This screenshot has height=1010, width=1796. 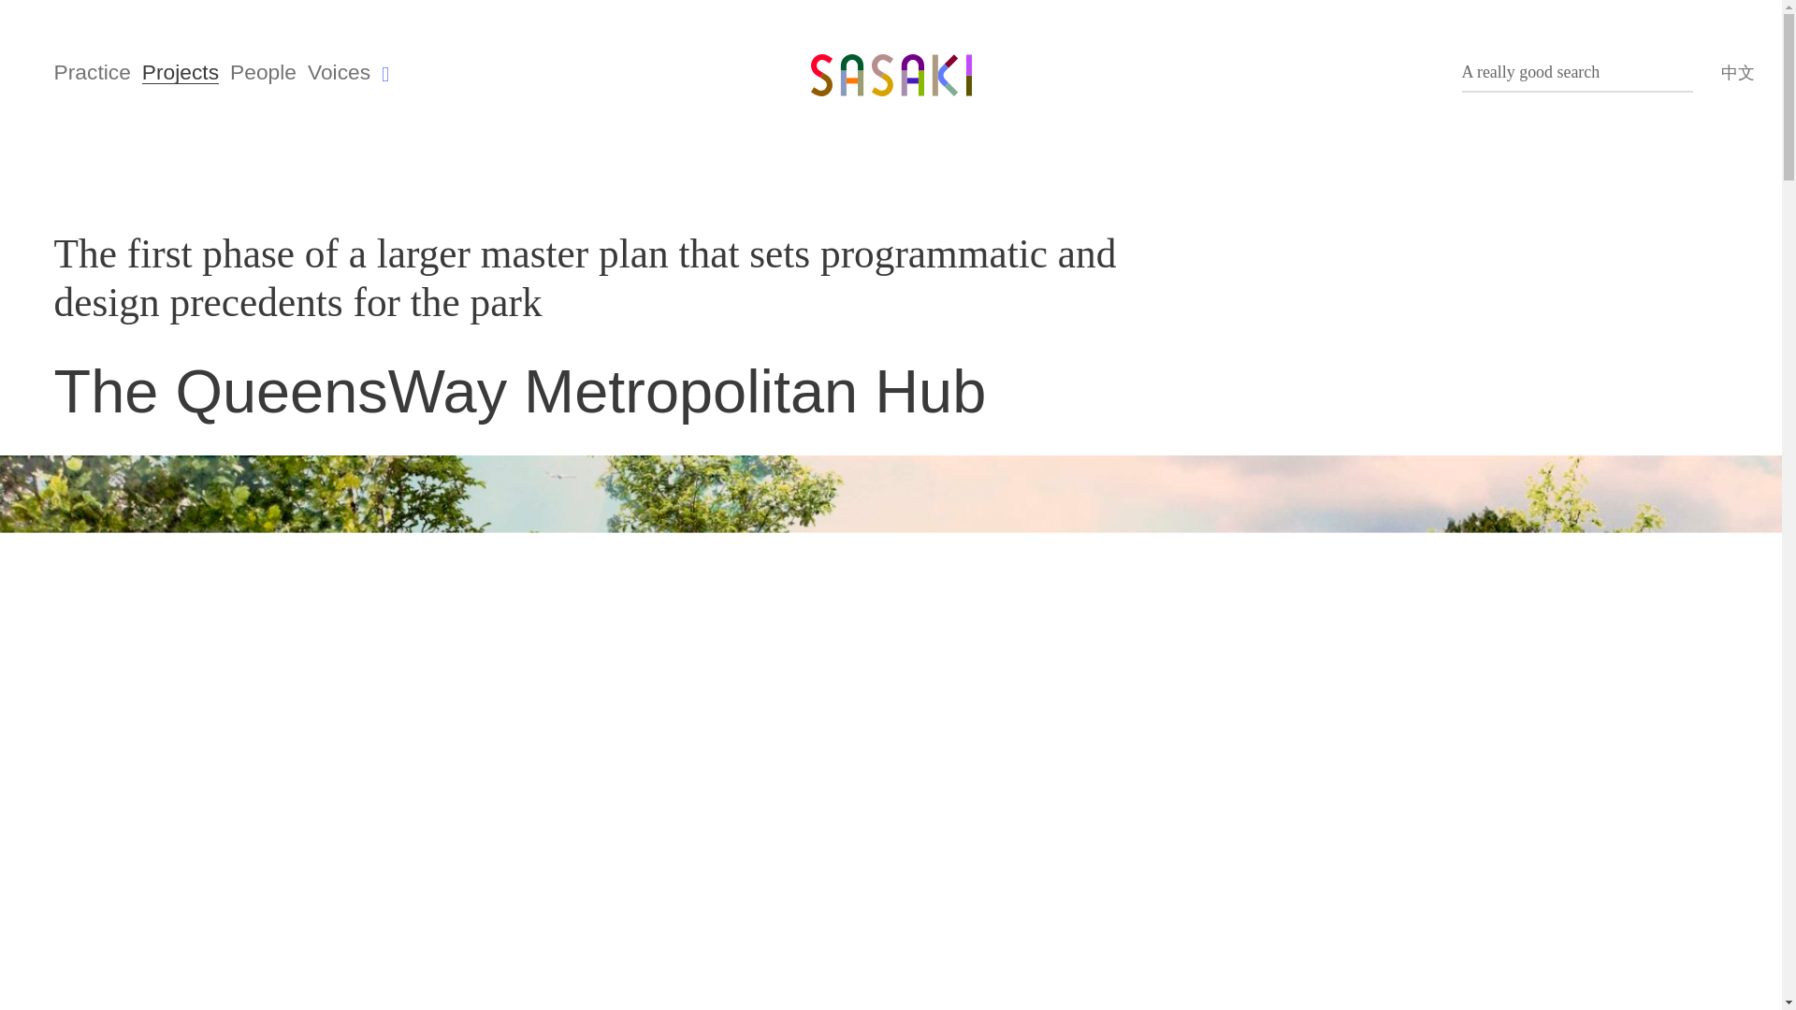 I want to click on Voices, so click(x=339, y=71).